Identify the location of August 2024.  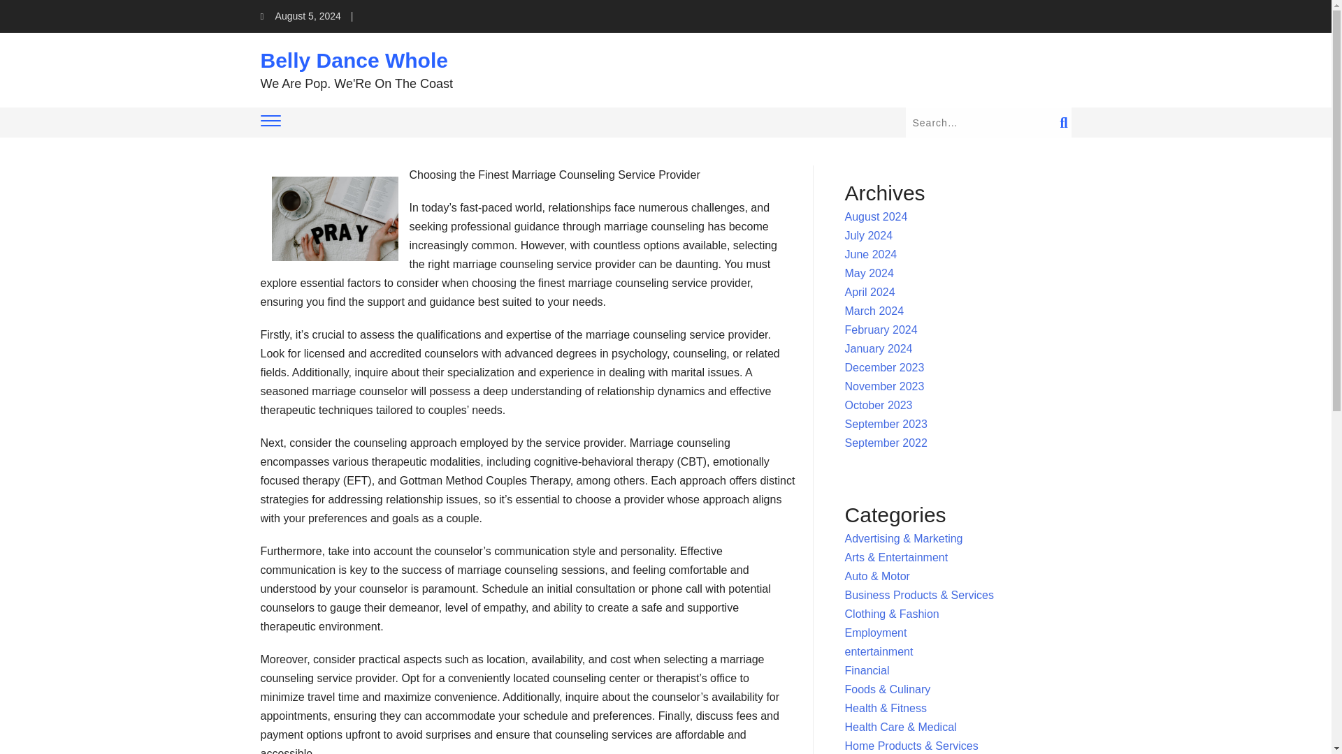
(876, 216).